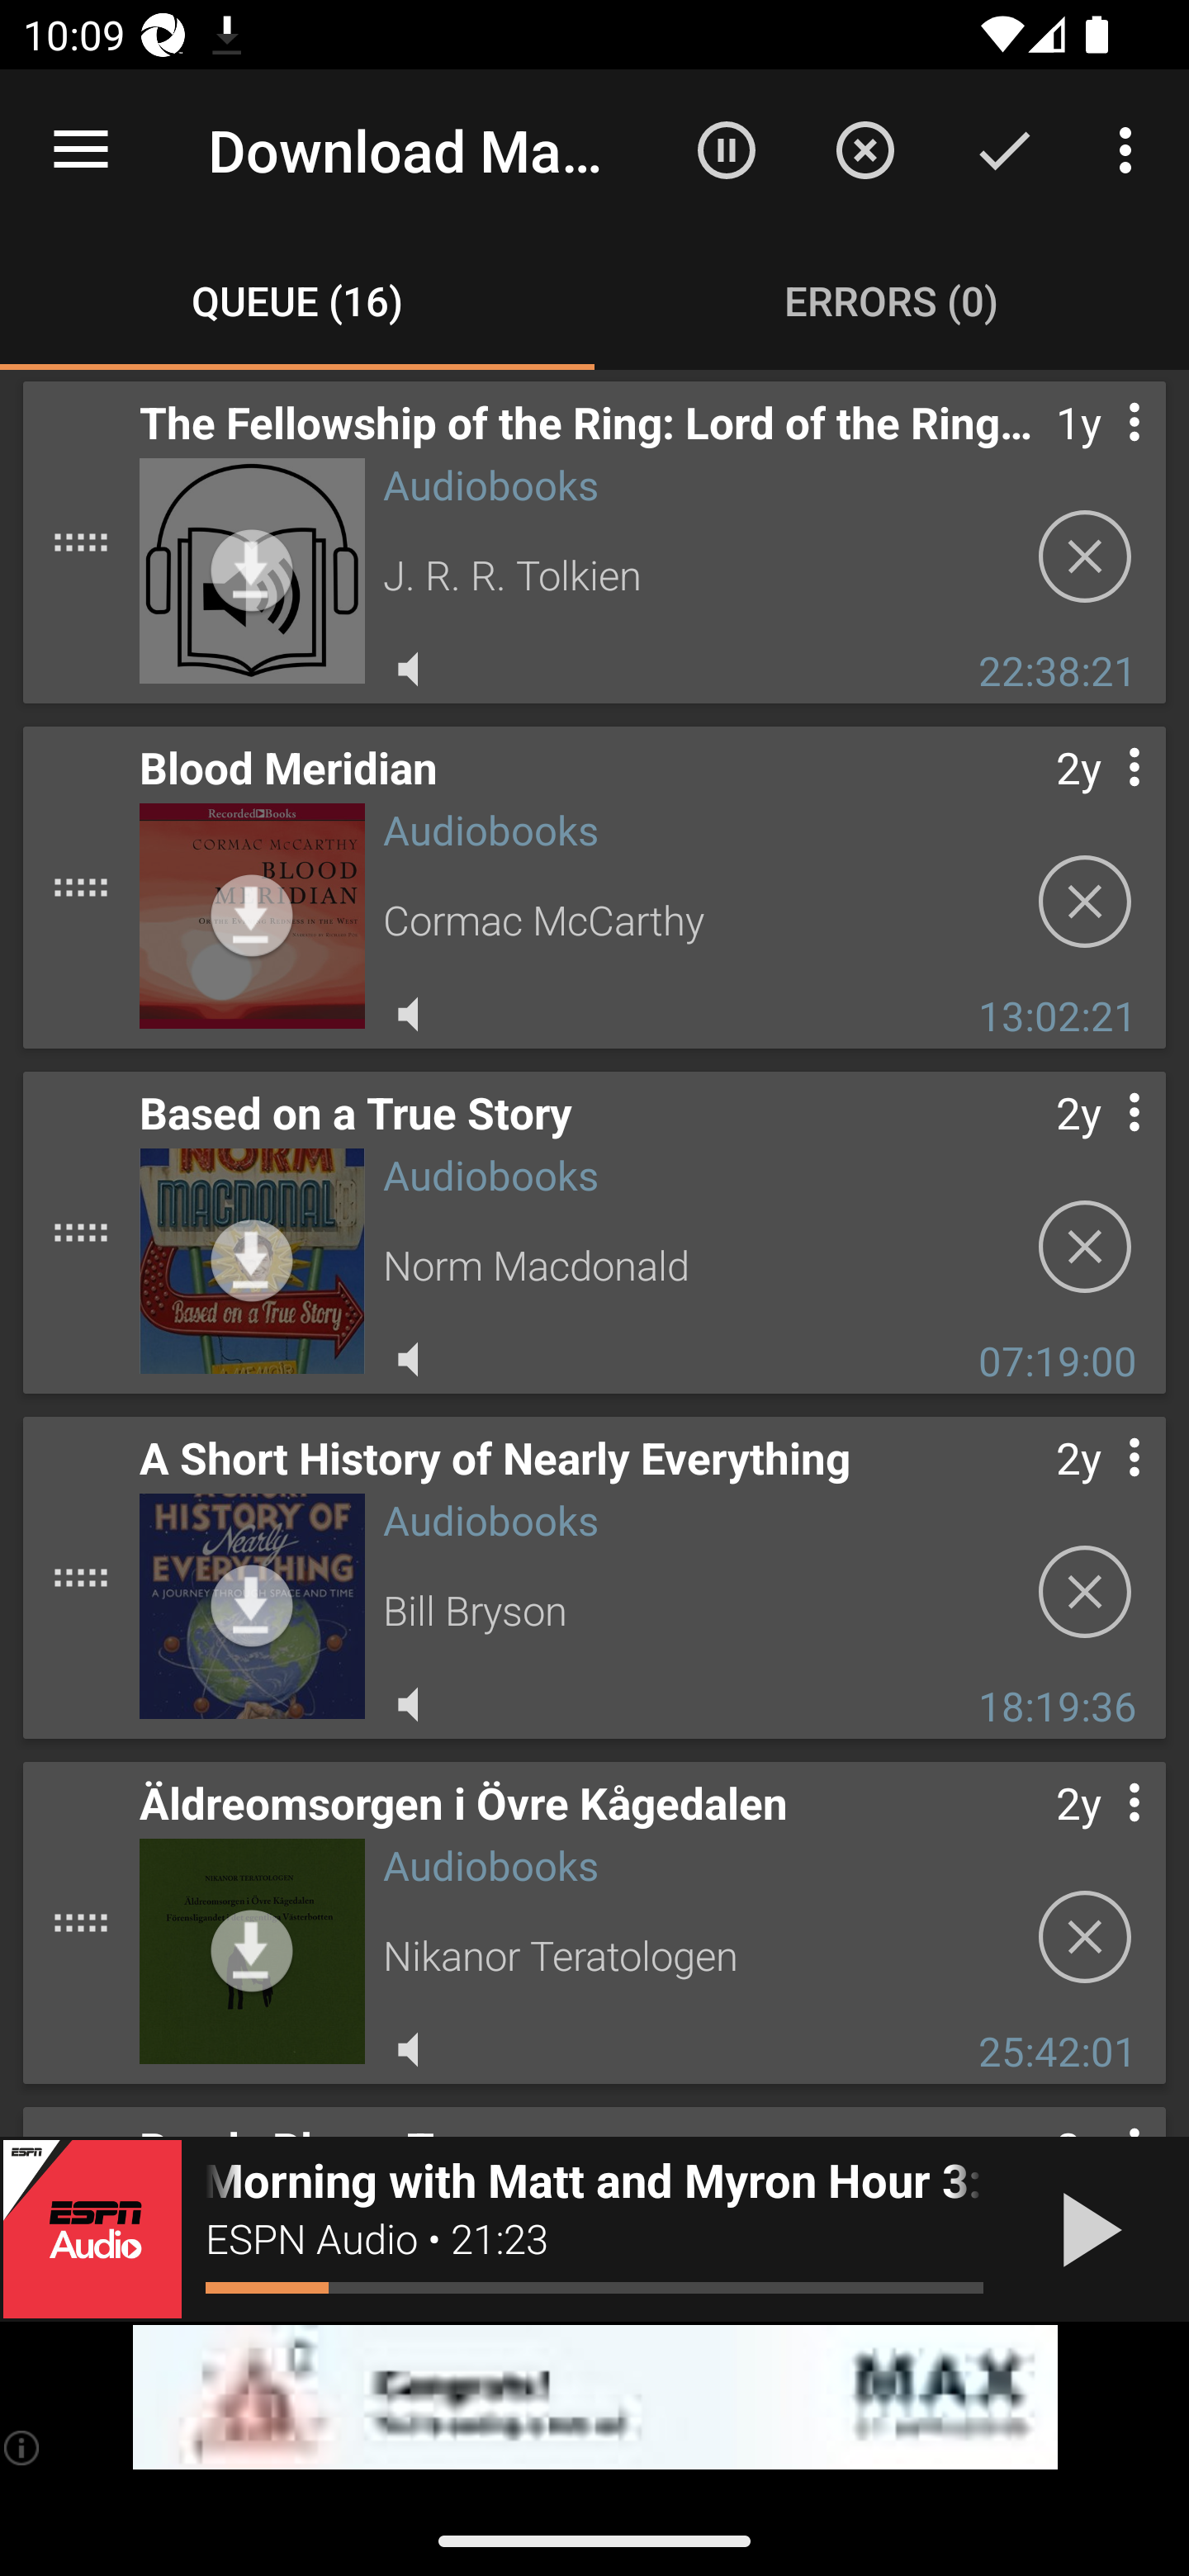 This screenshot has width=1189, height=2576. Describe the element at coordinates (1098, 799) in the screenshot. I see `Contextual menu` at that location.